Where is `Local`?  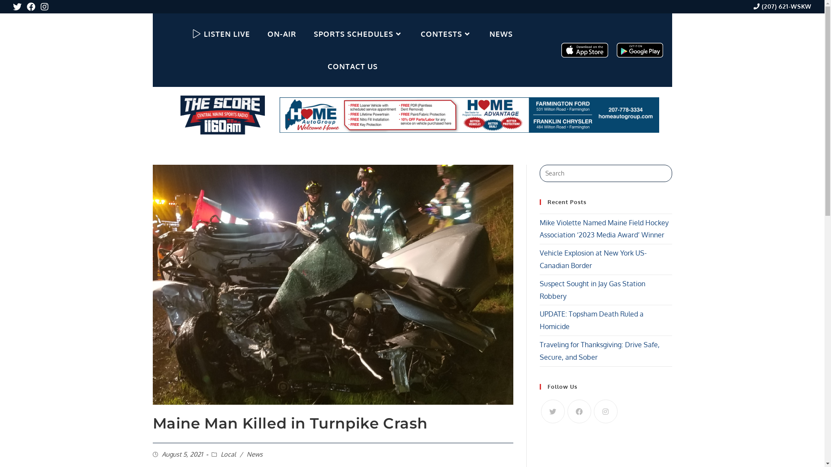
Local is located at coordinates (229, 454).